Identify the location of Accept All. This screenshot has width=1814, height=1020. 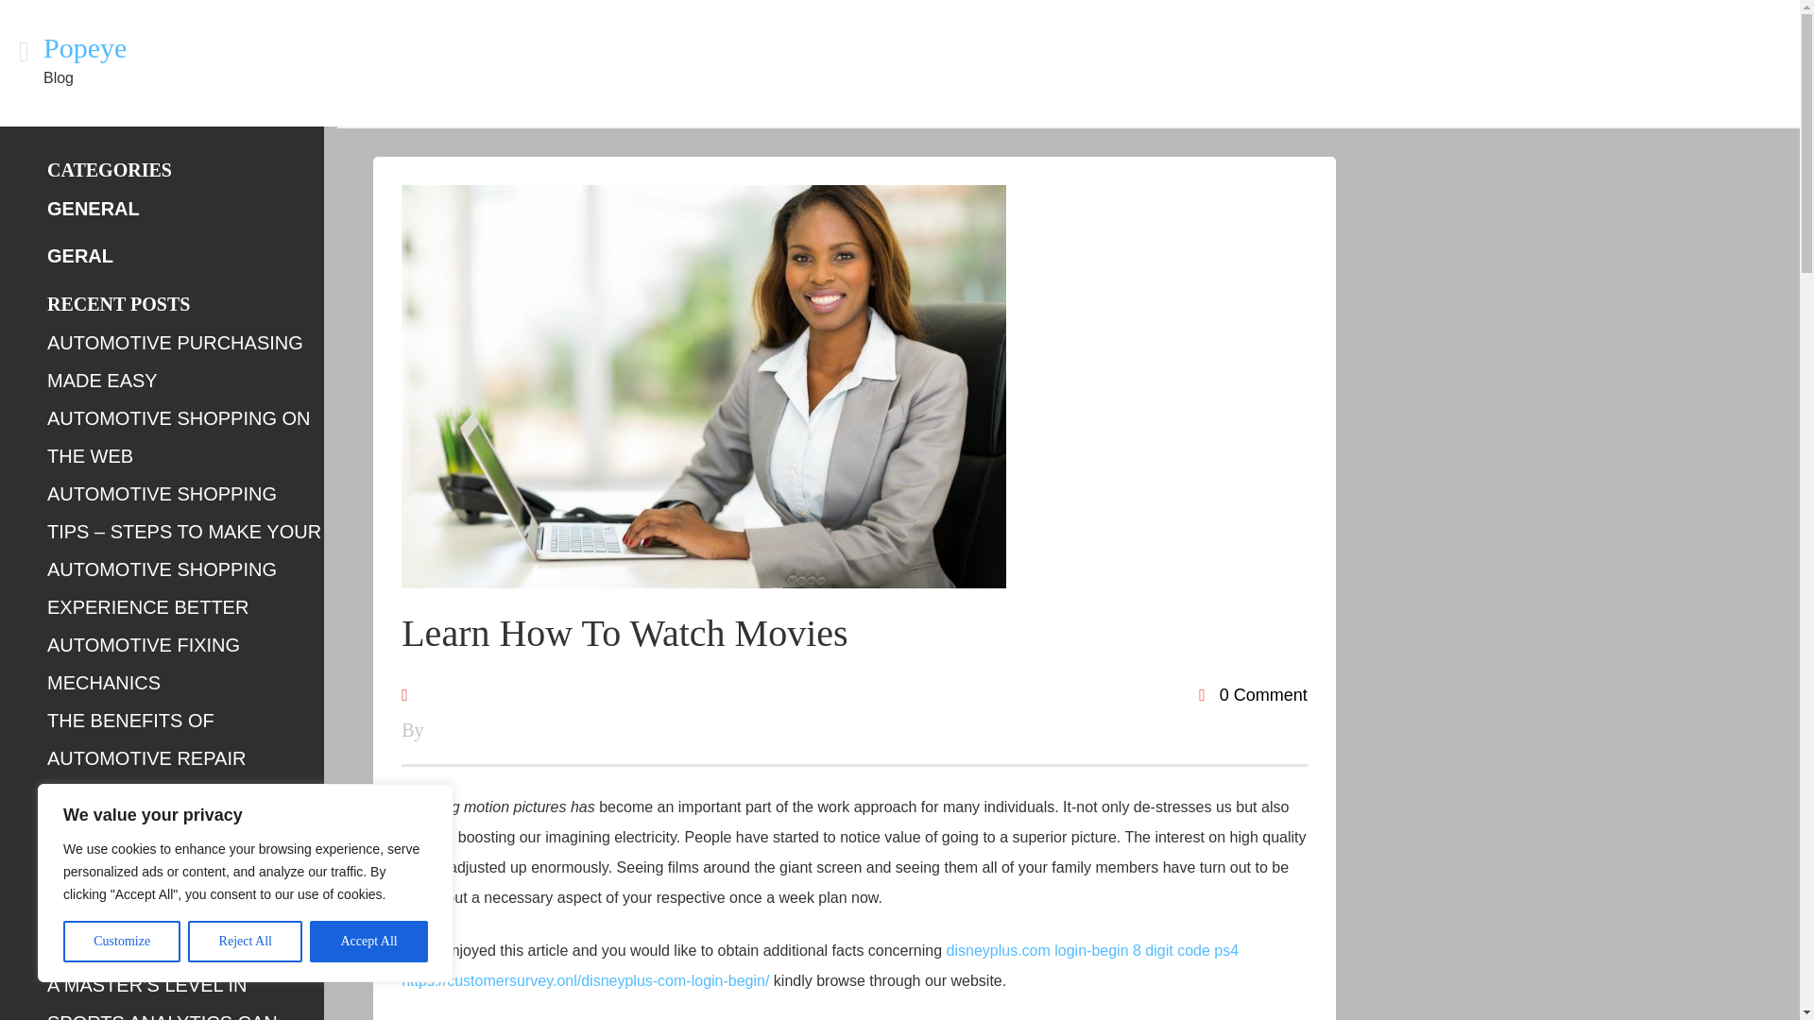
(368, 942).